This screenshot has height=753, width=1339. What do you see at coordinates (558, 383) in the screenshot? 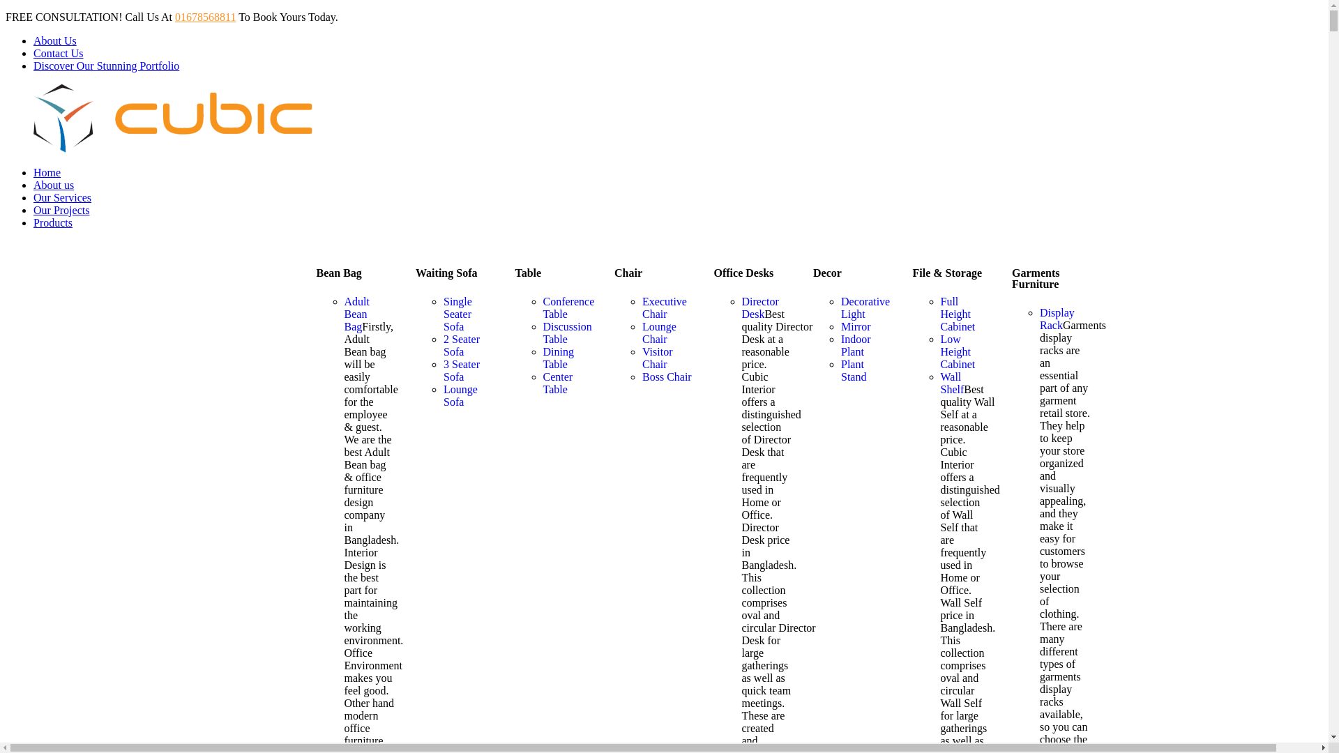
I see `Center Table` at bounding box center [558, 383].